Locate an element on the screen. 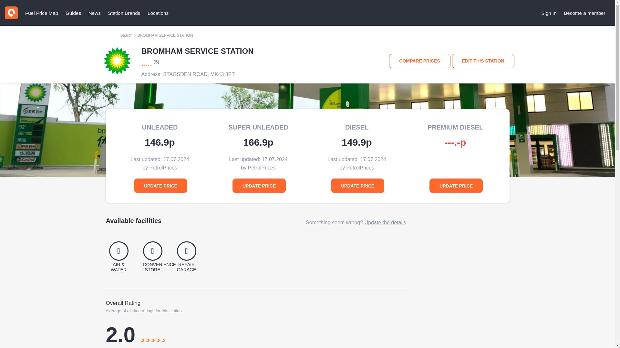  Locations is located at coordinates (158, 13).